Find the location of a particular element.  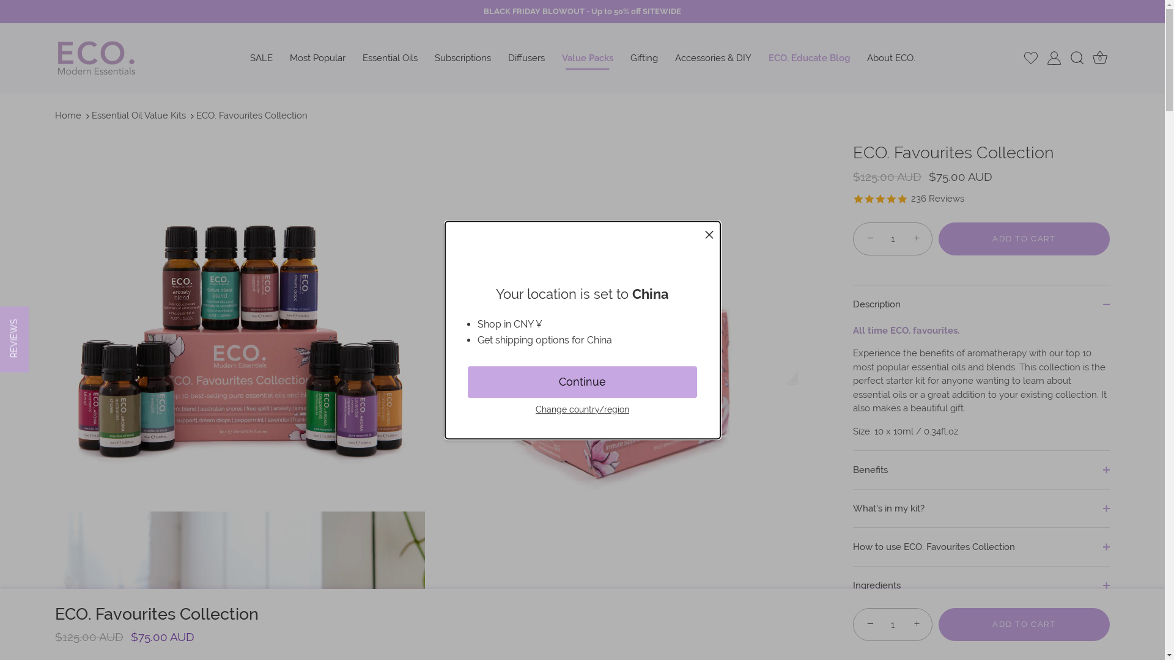

ECO. Educate Blog is located at coordinates (808, 58).